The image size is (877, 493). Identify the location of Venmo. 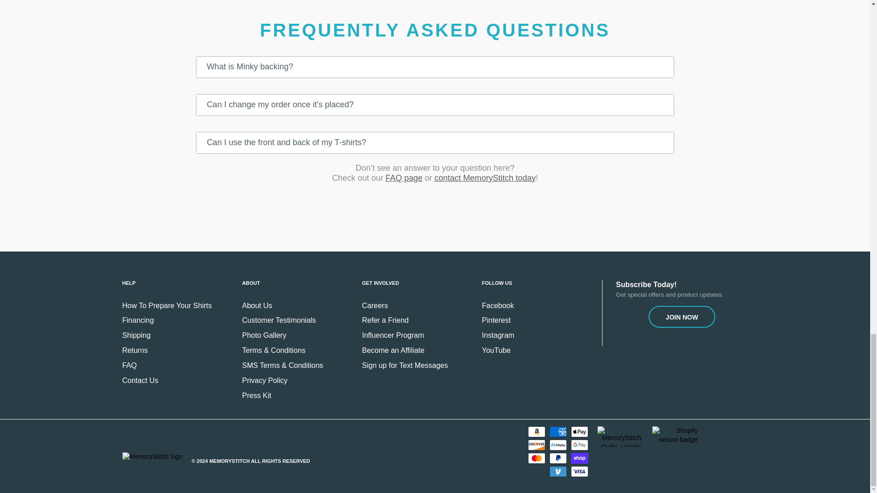
(558, 471).